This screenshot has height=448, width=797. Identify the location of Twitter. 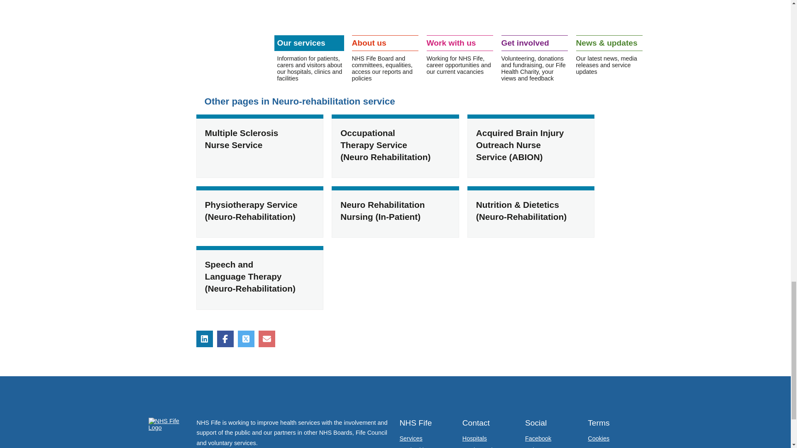
(534, 447).